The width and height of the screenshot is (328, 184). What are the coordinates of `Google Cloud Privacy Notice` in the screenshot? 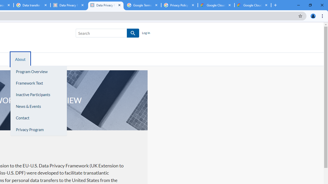 It's located at (253, 5).